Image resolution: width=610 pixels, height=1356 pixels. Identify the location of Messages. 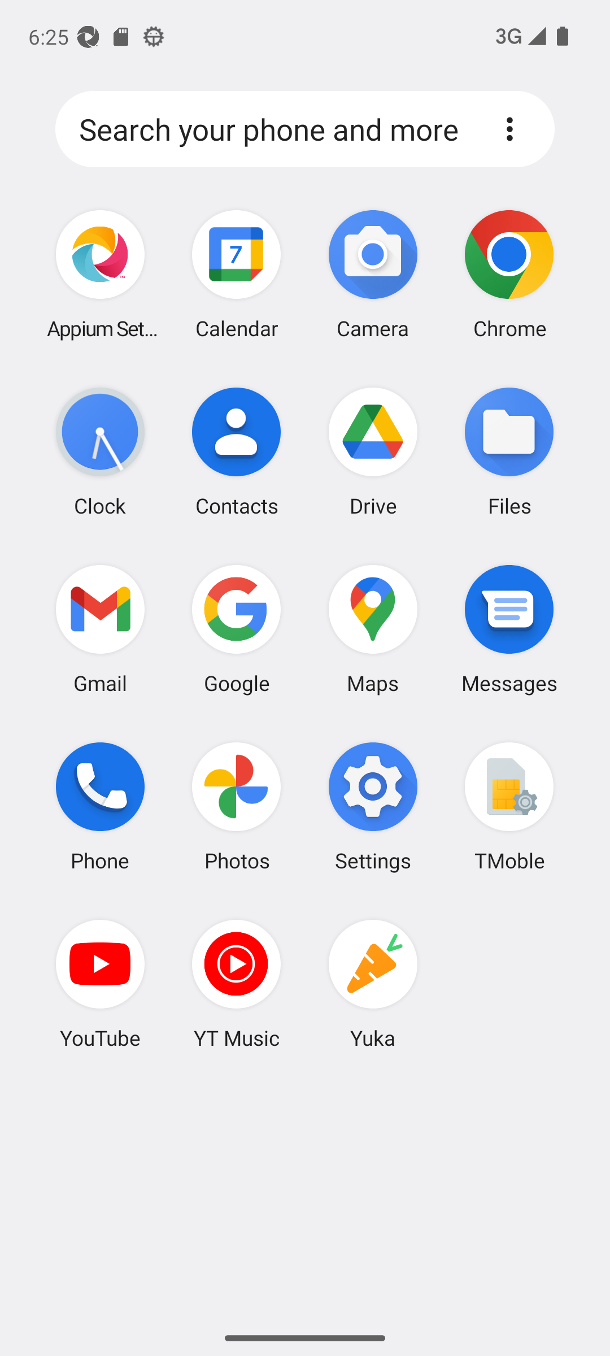
(509, 628).